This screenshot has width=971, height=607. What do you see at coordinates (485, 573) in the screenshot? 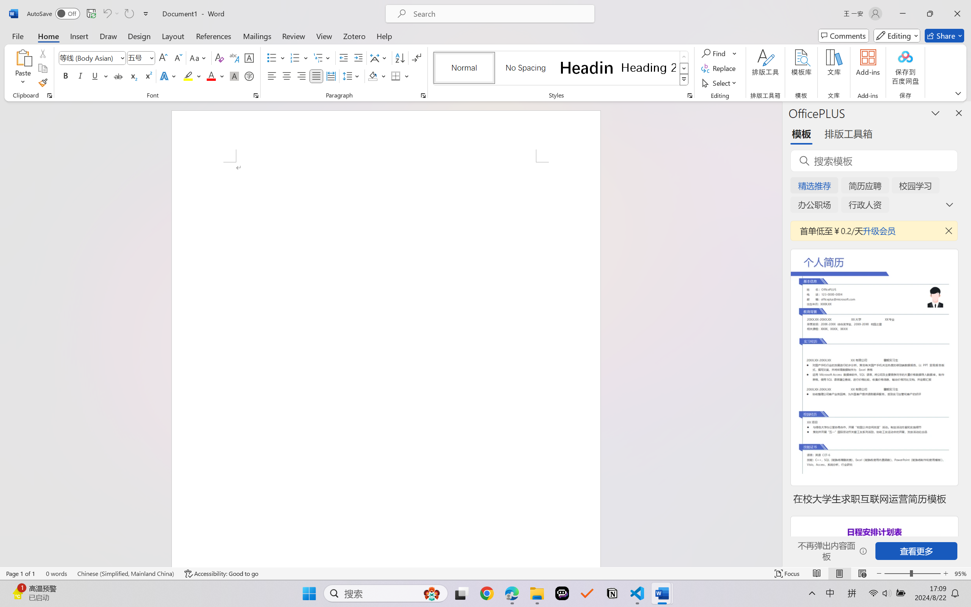
I see `Class: MsoCommandBar` at bounding box center [485, 573].